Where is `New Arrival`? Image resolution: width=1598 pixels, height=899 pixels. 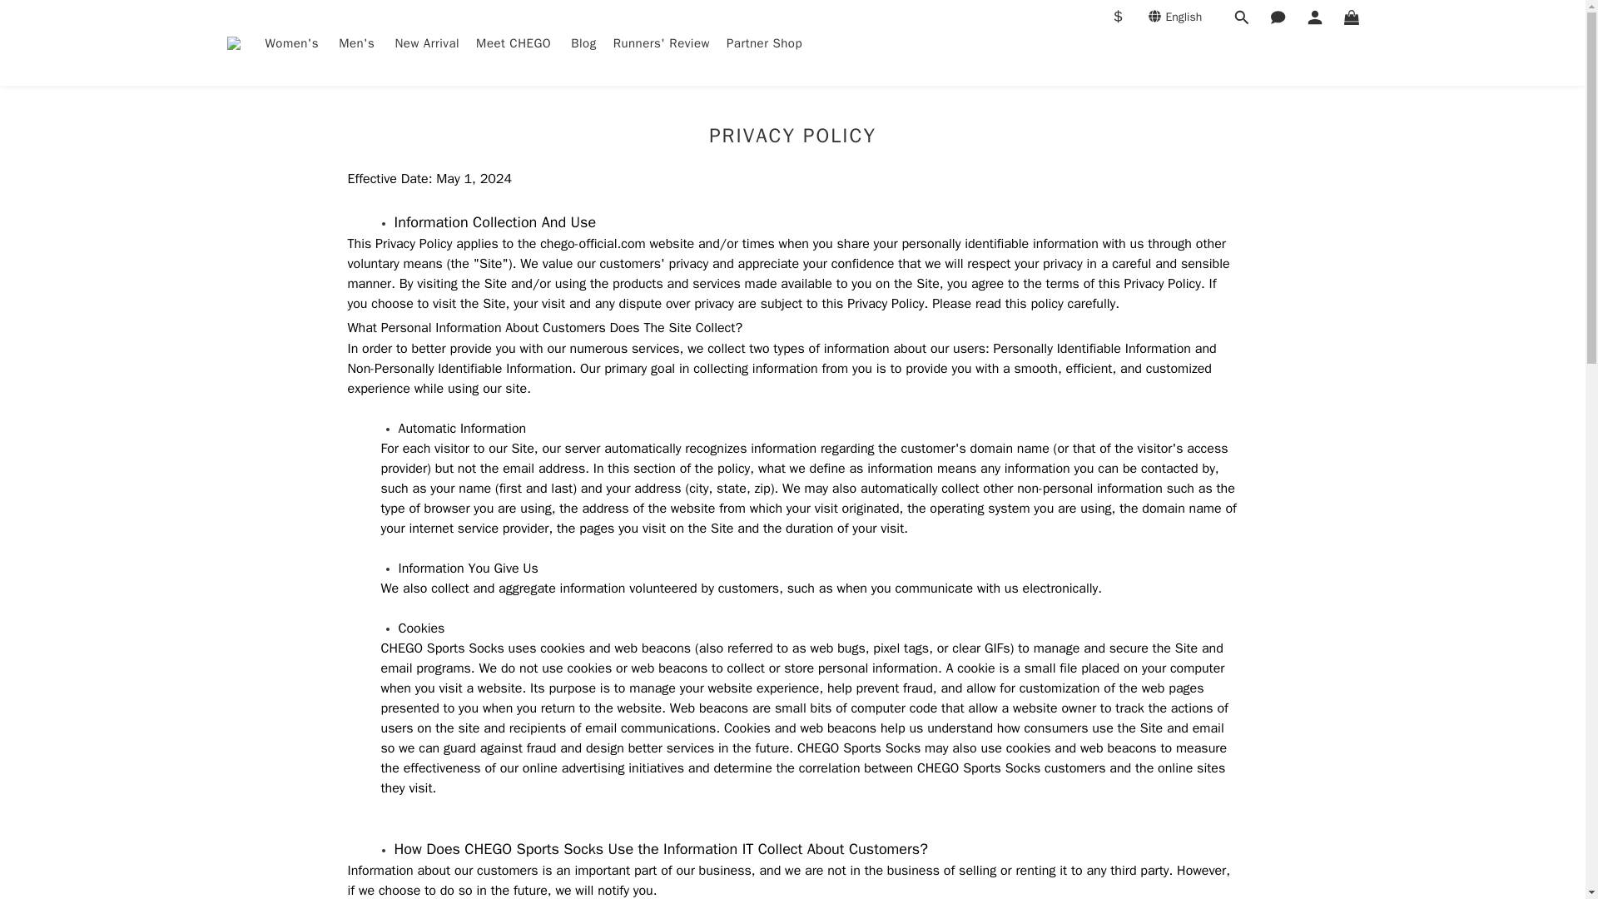 New Arrival is located at coordinates (427, 43).